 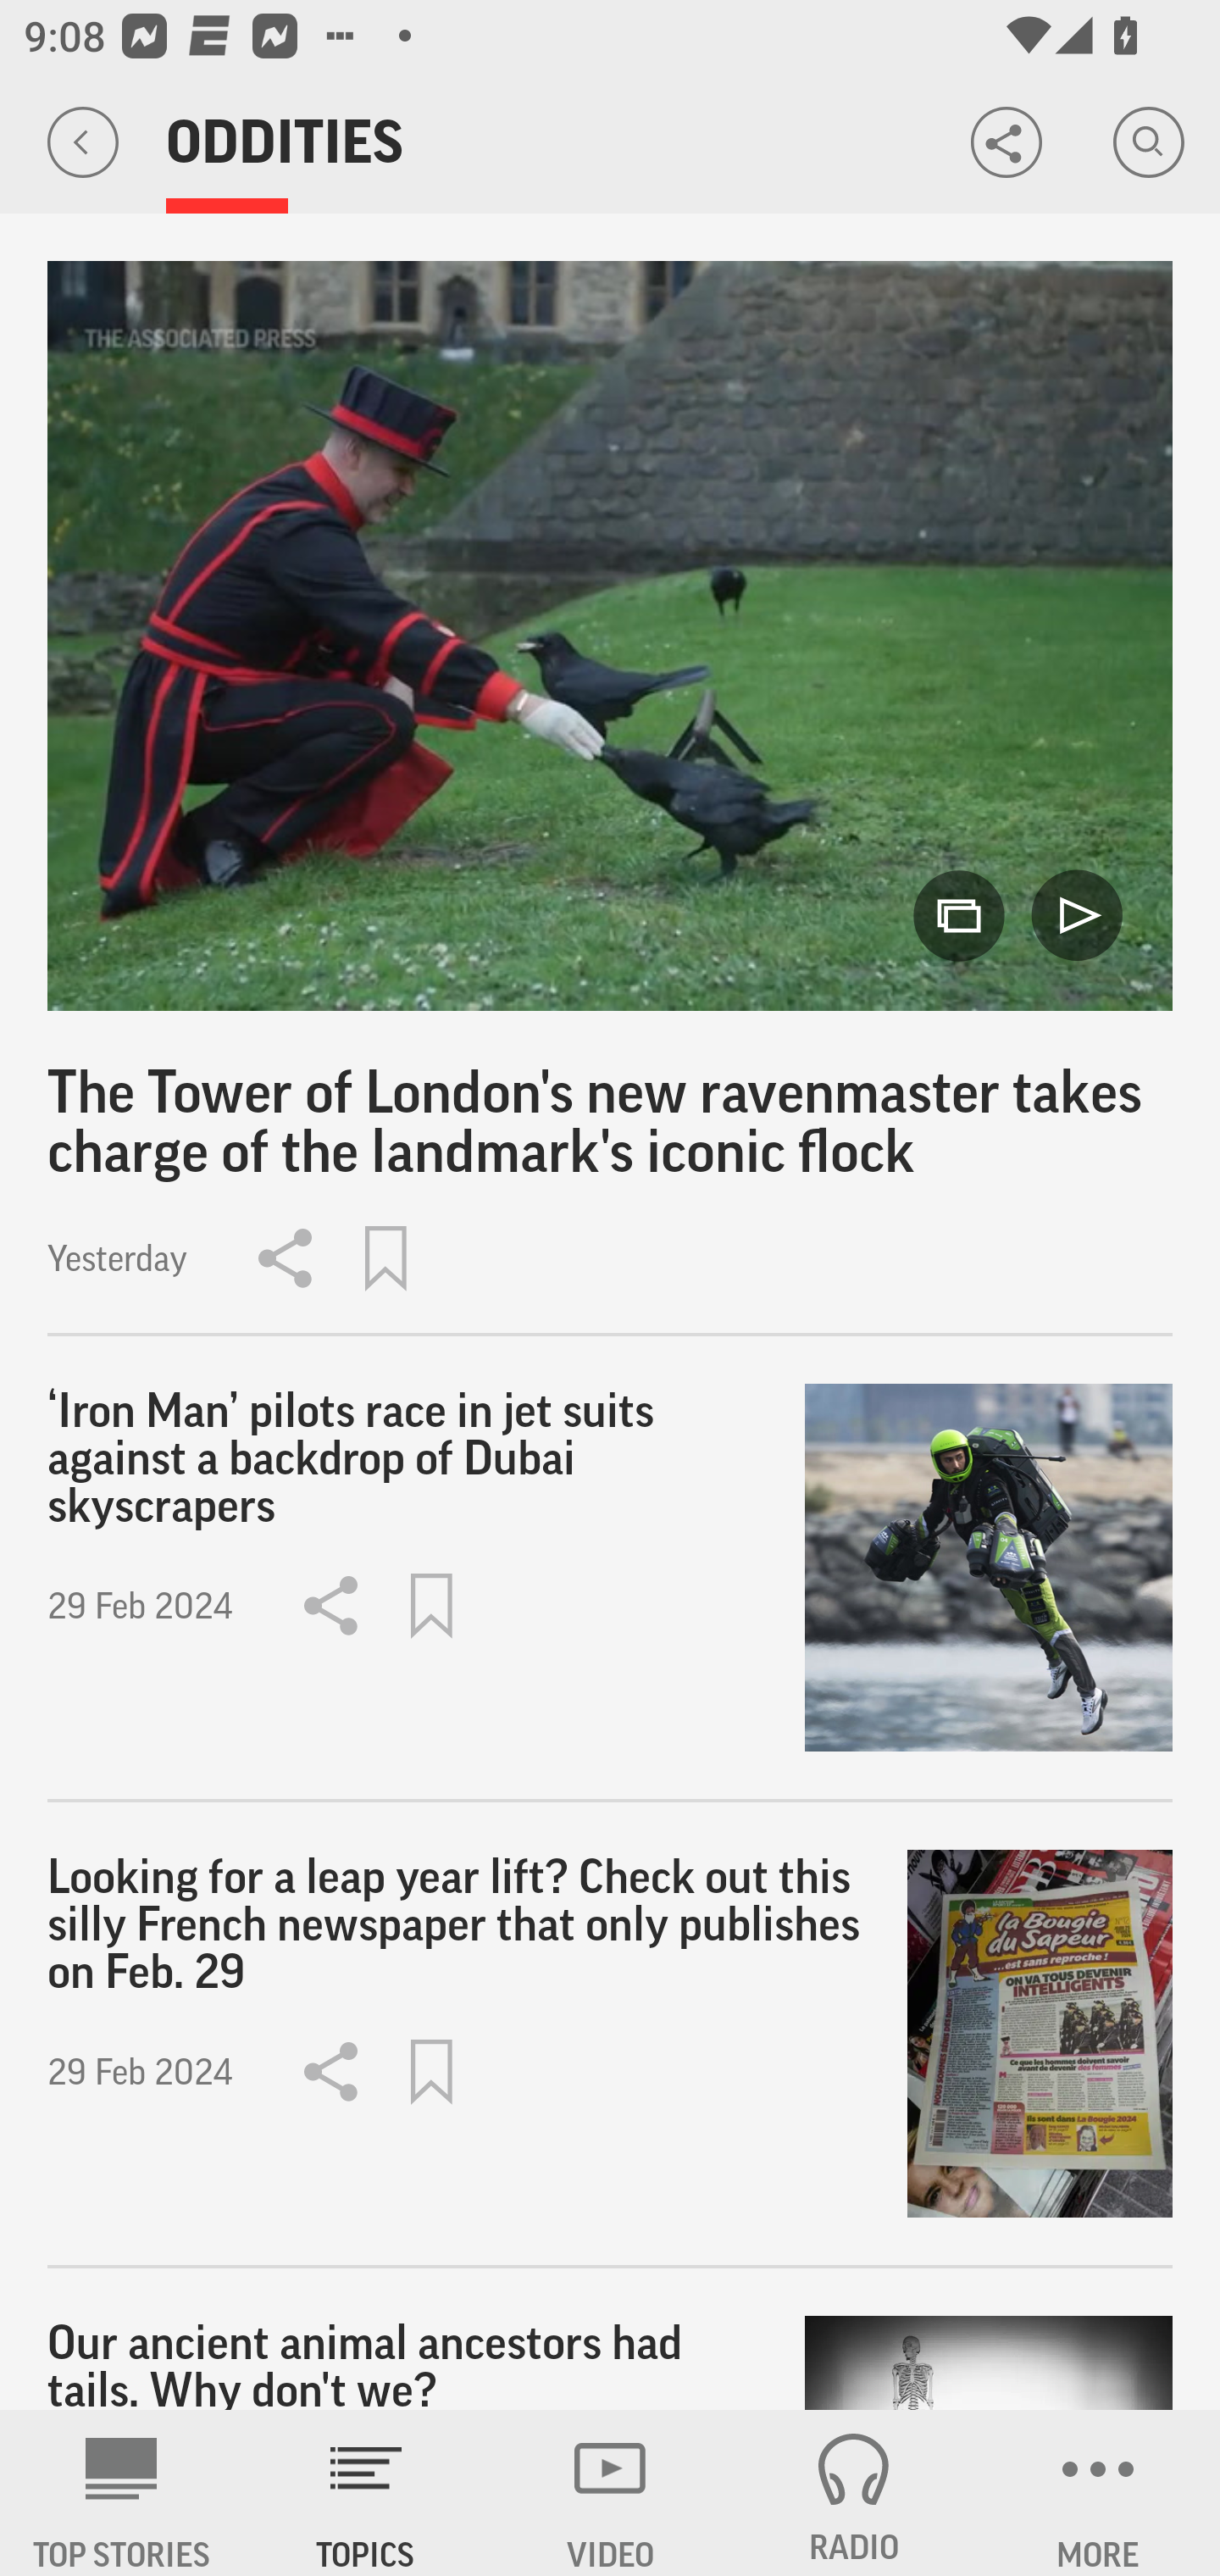 What do you see at coordinates (1098, 2493) in the screenshot?
I see `MORE` at bounding box center [1098, 2493].